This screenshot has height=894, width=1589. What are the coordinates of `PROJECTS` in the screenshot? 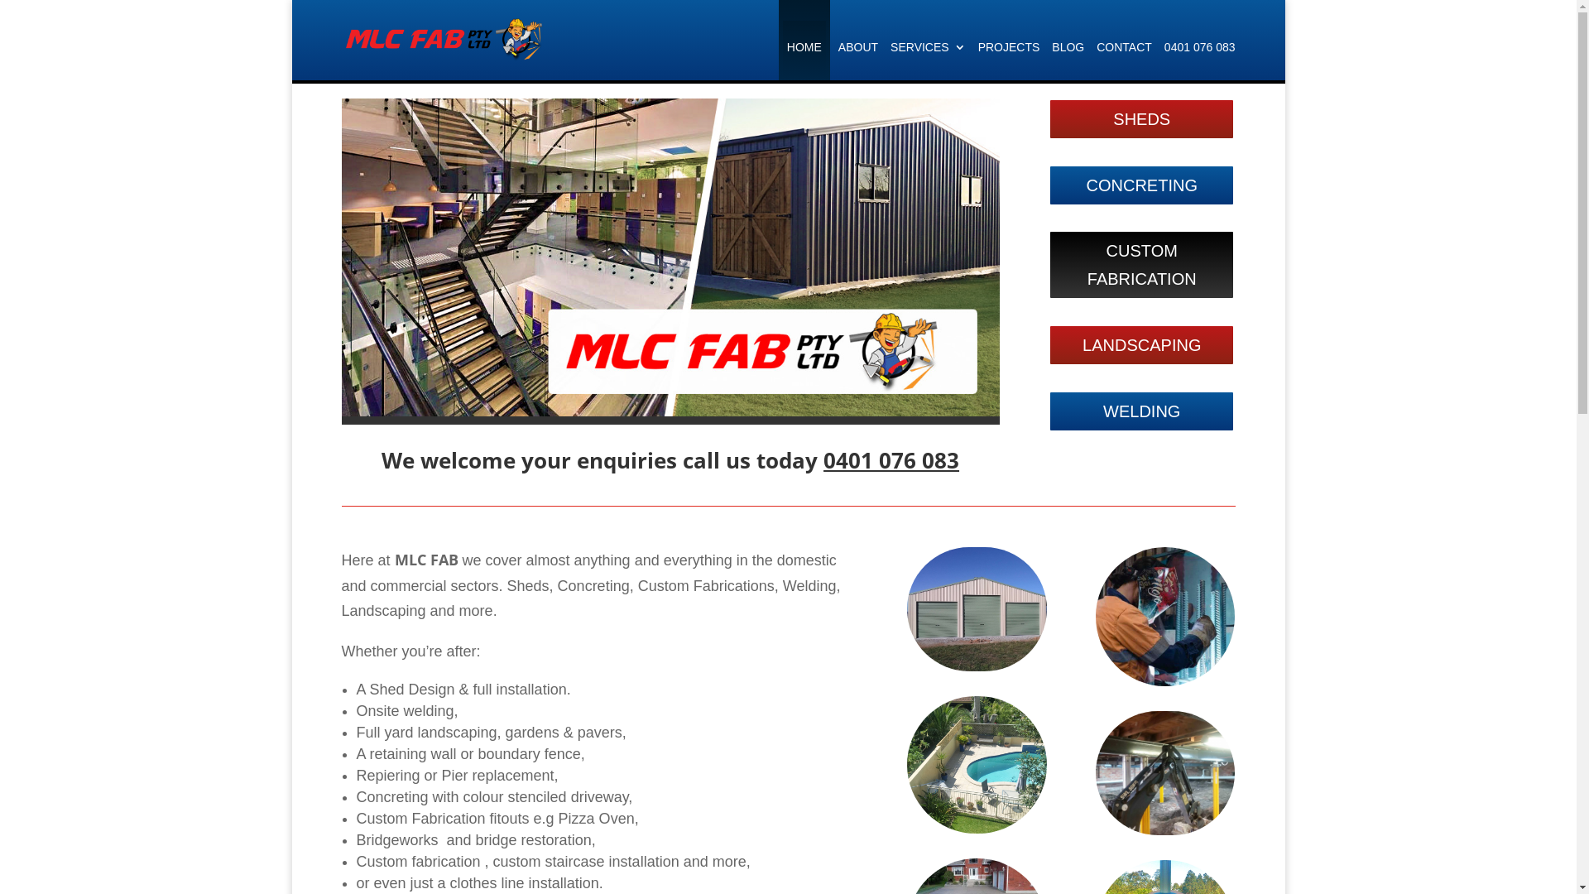 It's located at (1010, 61).